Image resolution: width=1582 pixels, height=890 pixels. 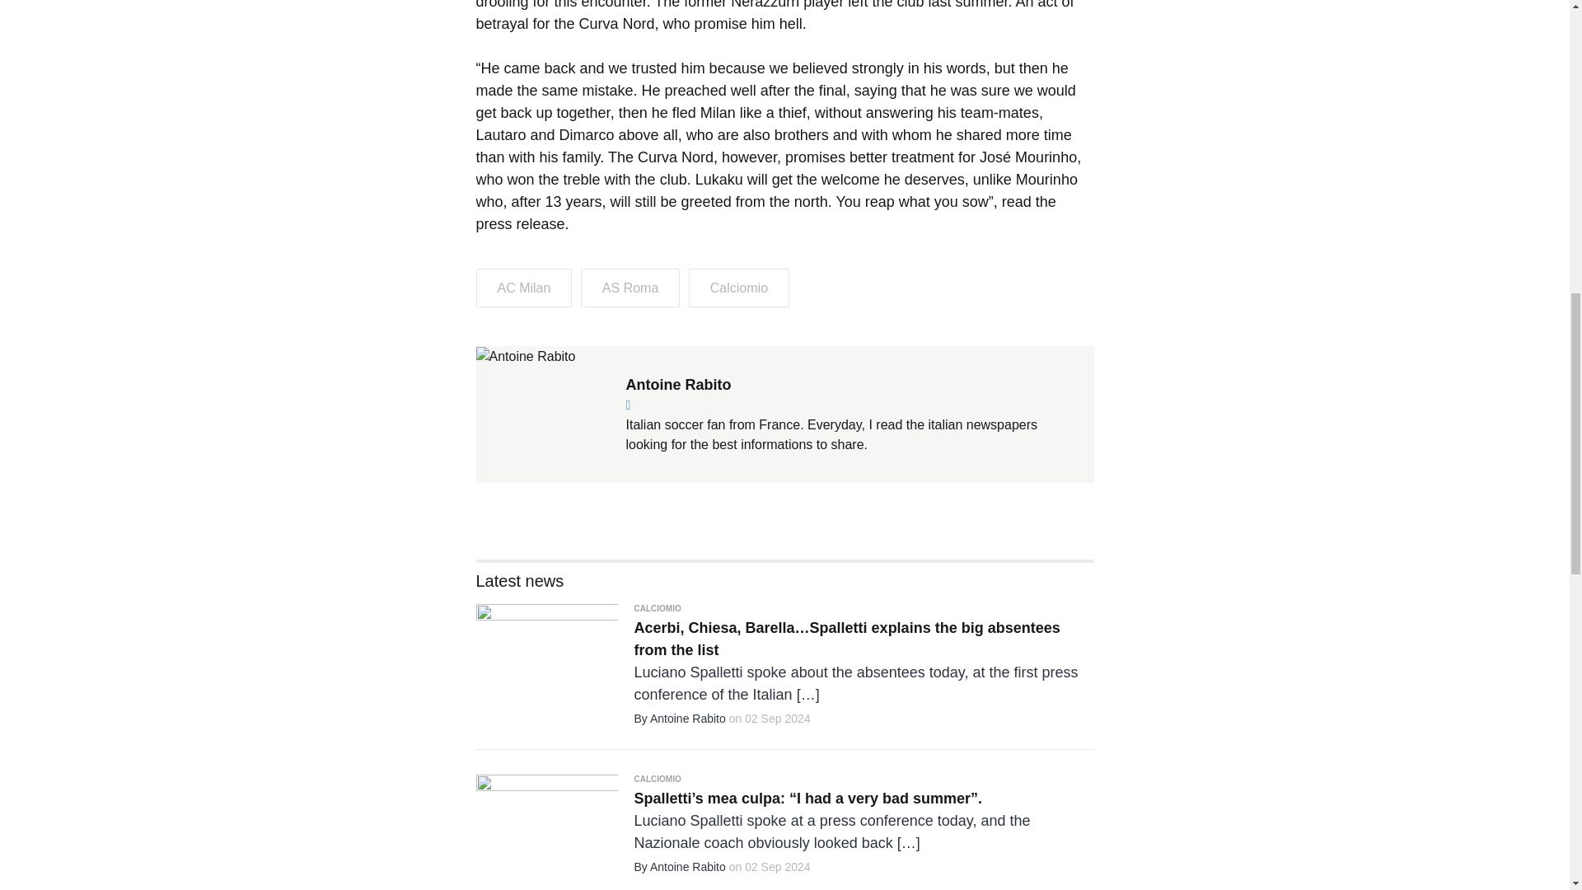 I want to click on CALCIOMIO, so click(x=658, y=779).